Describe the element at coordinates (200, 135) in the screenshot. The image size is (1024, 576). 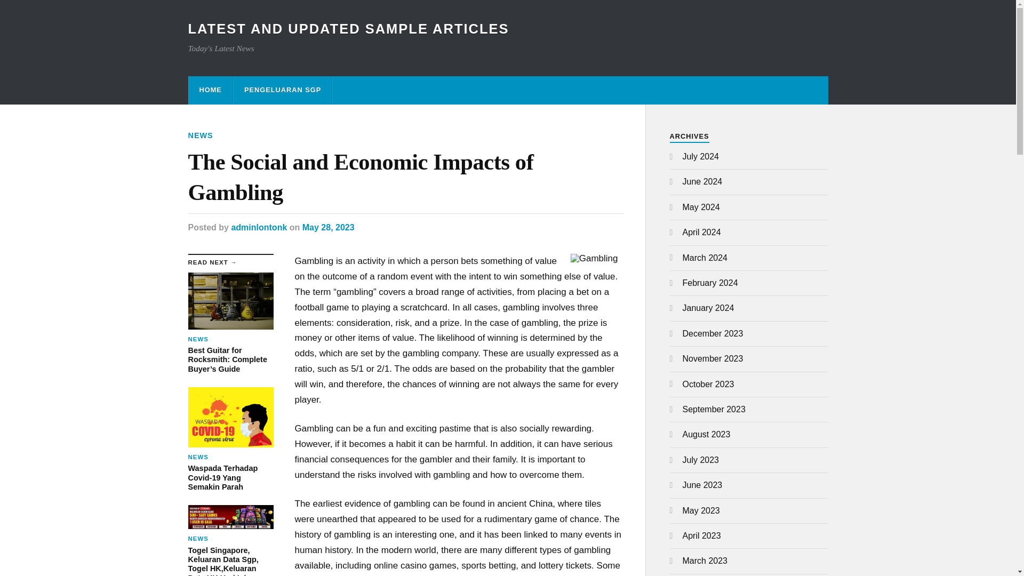
I see `NEWS` at that location.